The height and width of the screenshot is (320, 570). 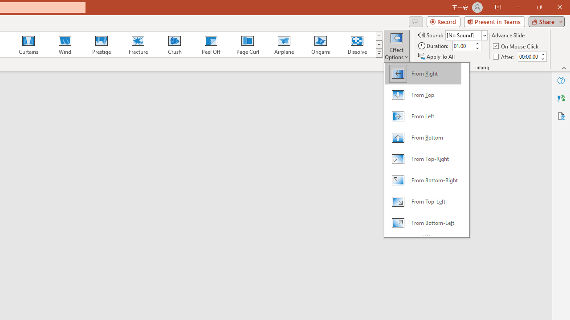 I want to click on Effect &Options, so click(x=427, y=149).